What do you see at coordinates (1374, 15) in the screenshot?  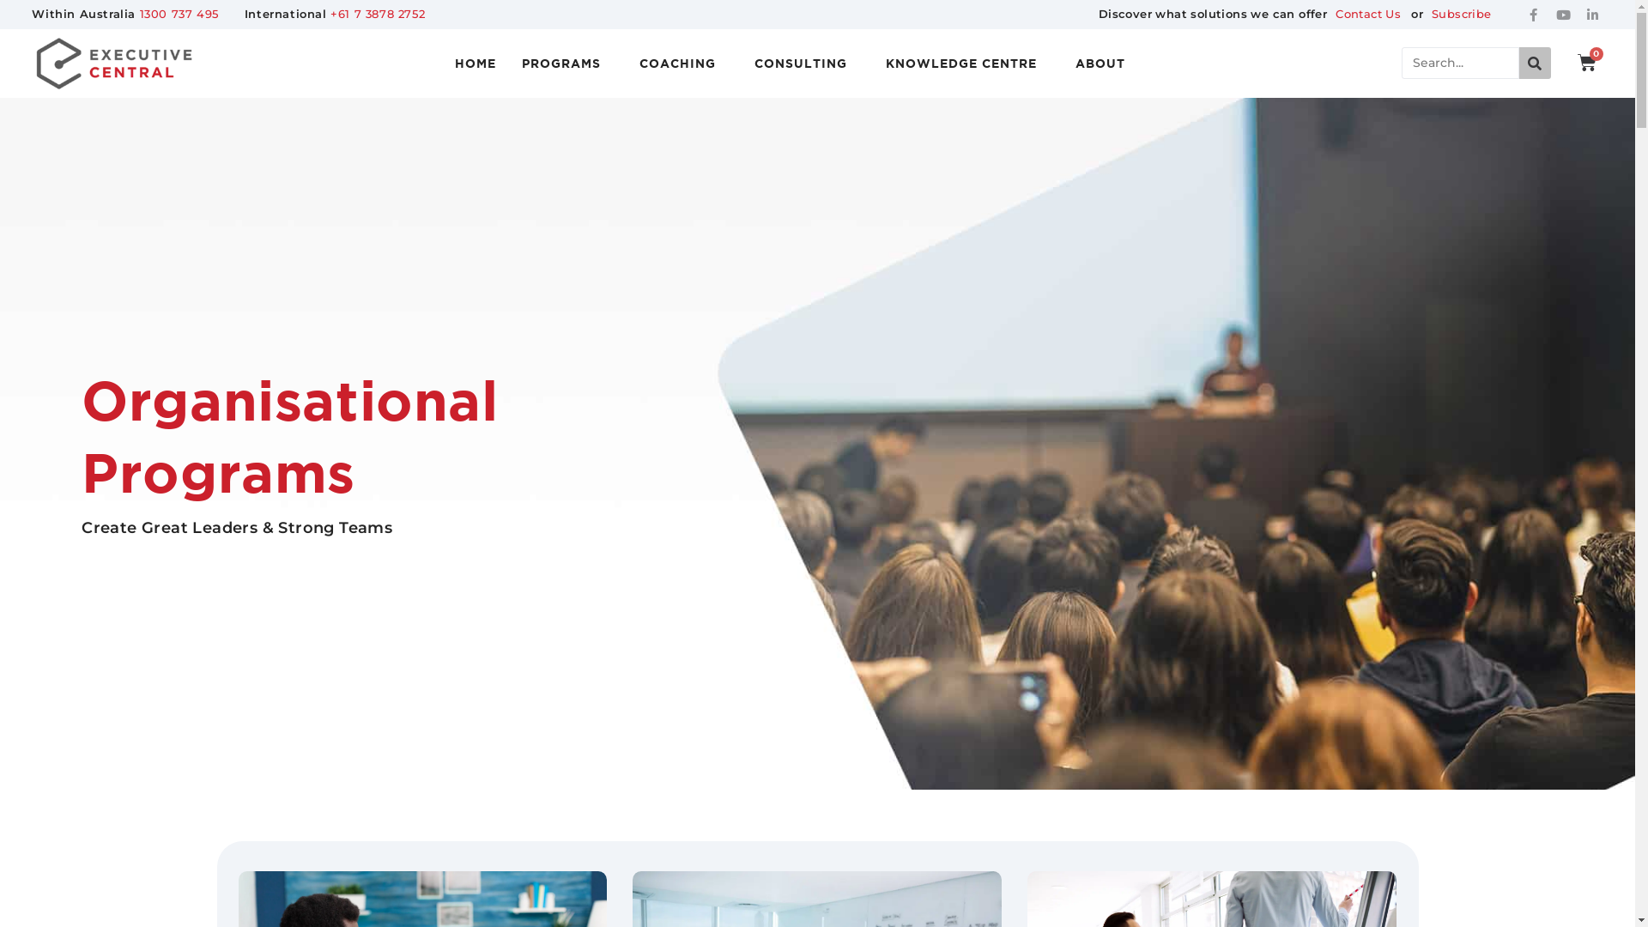 I see `Contact Us` at bounding box center [1374, 15].